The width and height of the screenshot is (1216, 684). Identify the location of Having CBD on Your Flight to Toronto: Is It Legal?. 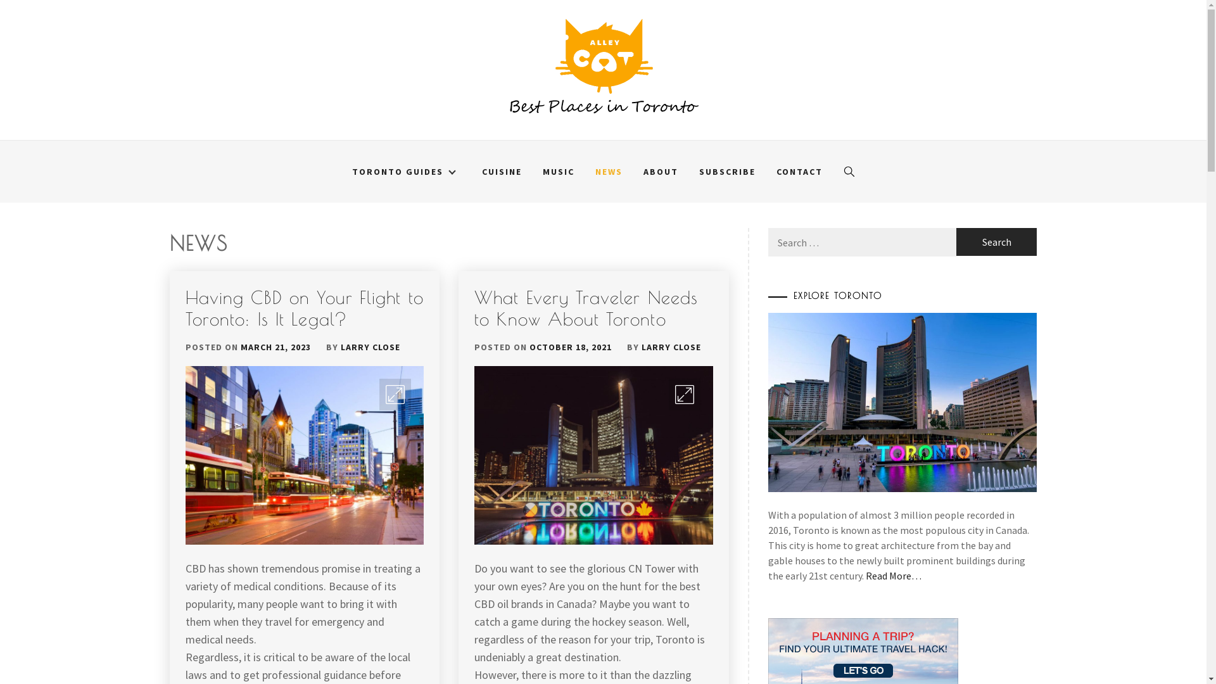
(304, 308).